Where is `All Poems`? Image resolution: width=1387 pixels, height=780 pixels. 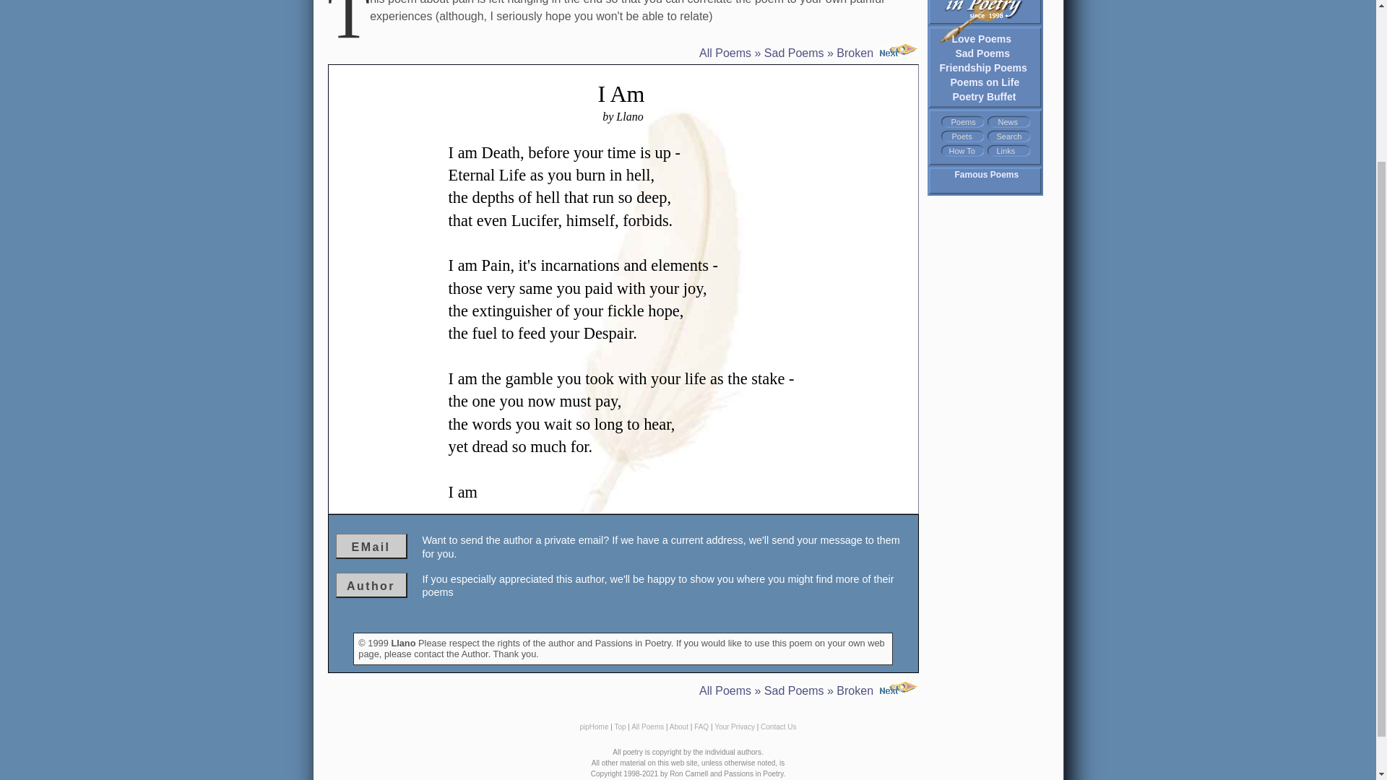
All Poems is located at coordinates (725, 690).